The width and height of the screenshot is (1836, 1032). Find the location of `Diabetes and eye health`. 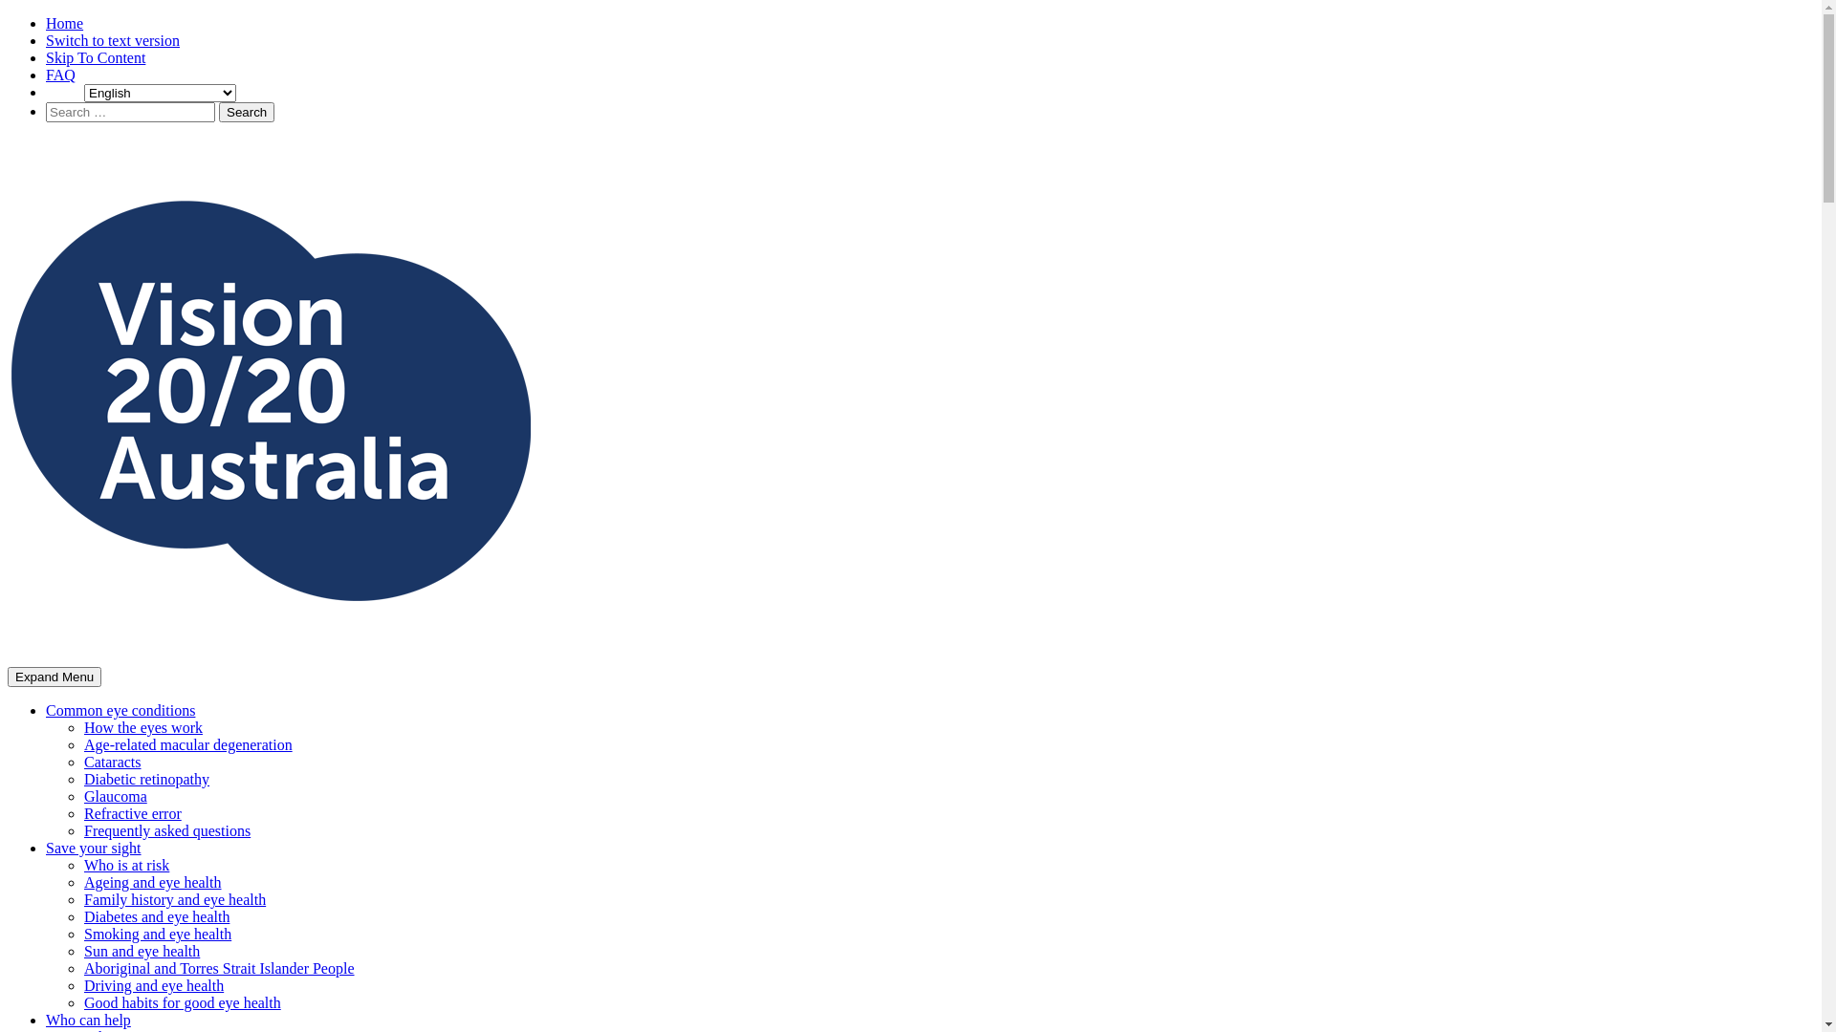

Diabetes and eye health is located at coordinates (157, 917).